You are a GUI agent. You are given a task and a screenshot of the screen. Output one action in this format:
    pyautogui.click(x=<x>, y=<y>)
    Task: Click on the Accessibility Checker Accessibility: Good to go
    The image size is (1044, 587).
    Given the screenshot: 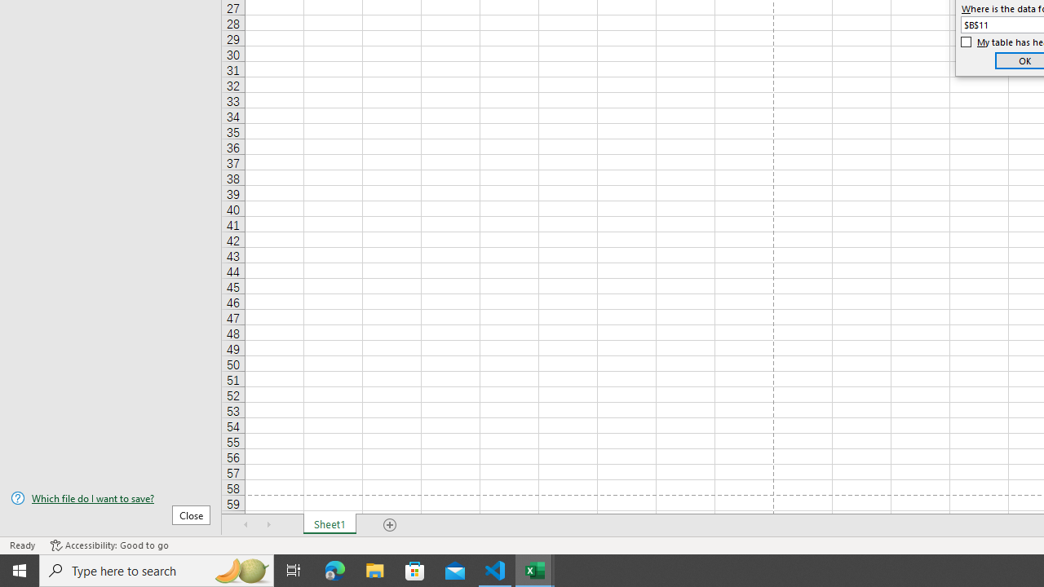 What is the action you would take?
    pyautogui.click(x=109, y=545)
    